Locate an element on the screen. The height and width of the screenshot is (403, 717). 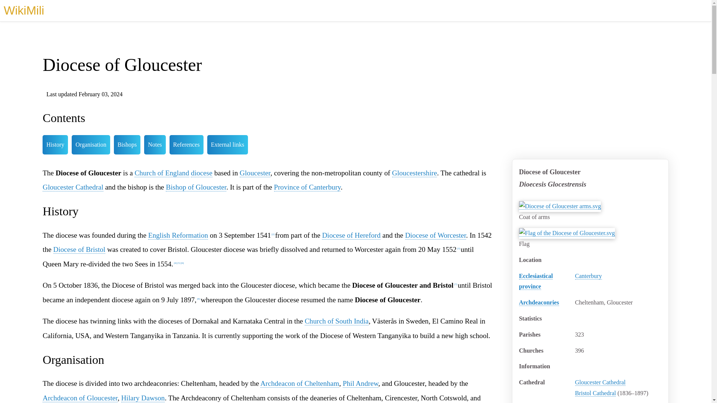
Gloucester is located at coordinates (255, 173).